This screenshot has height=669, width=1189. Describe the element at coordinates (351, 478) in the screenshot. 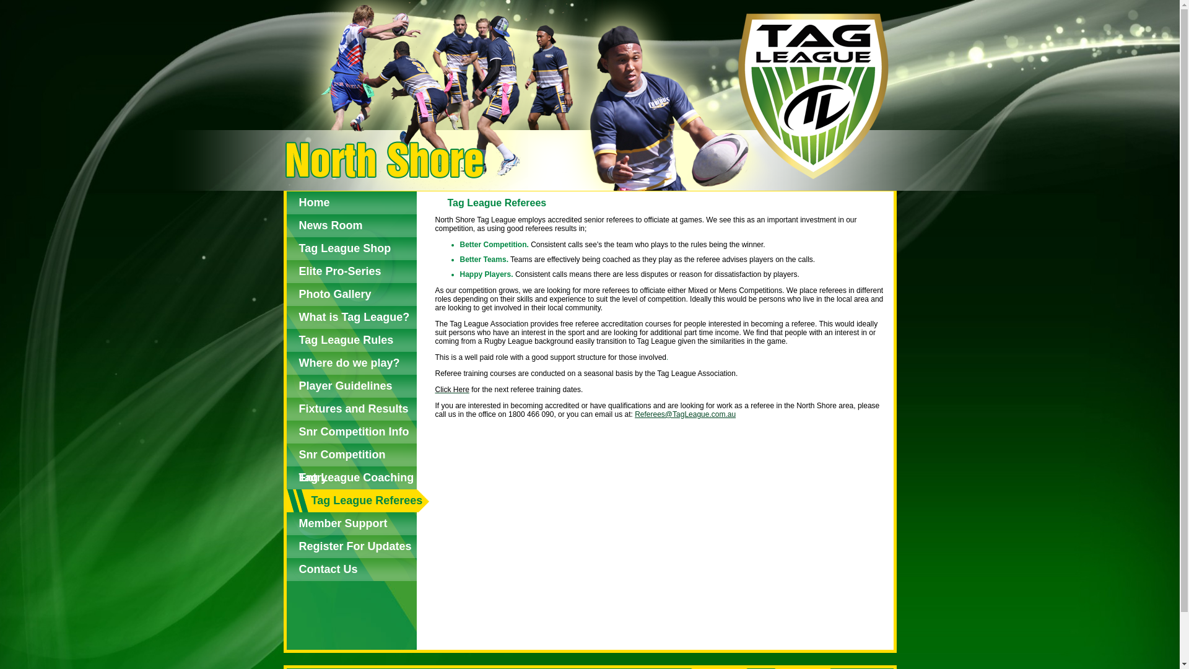

I see `Tag League Coaching` at that location.